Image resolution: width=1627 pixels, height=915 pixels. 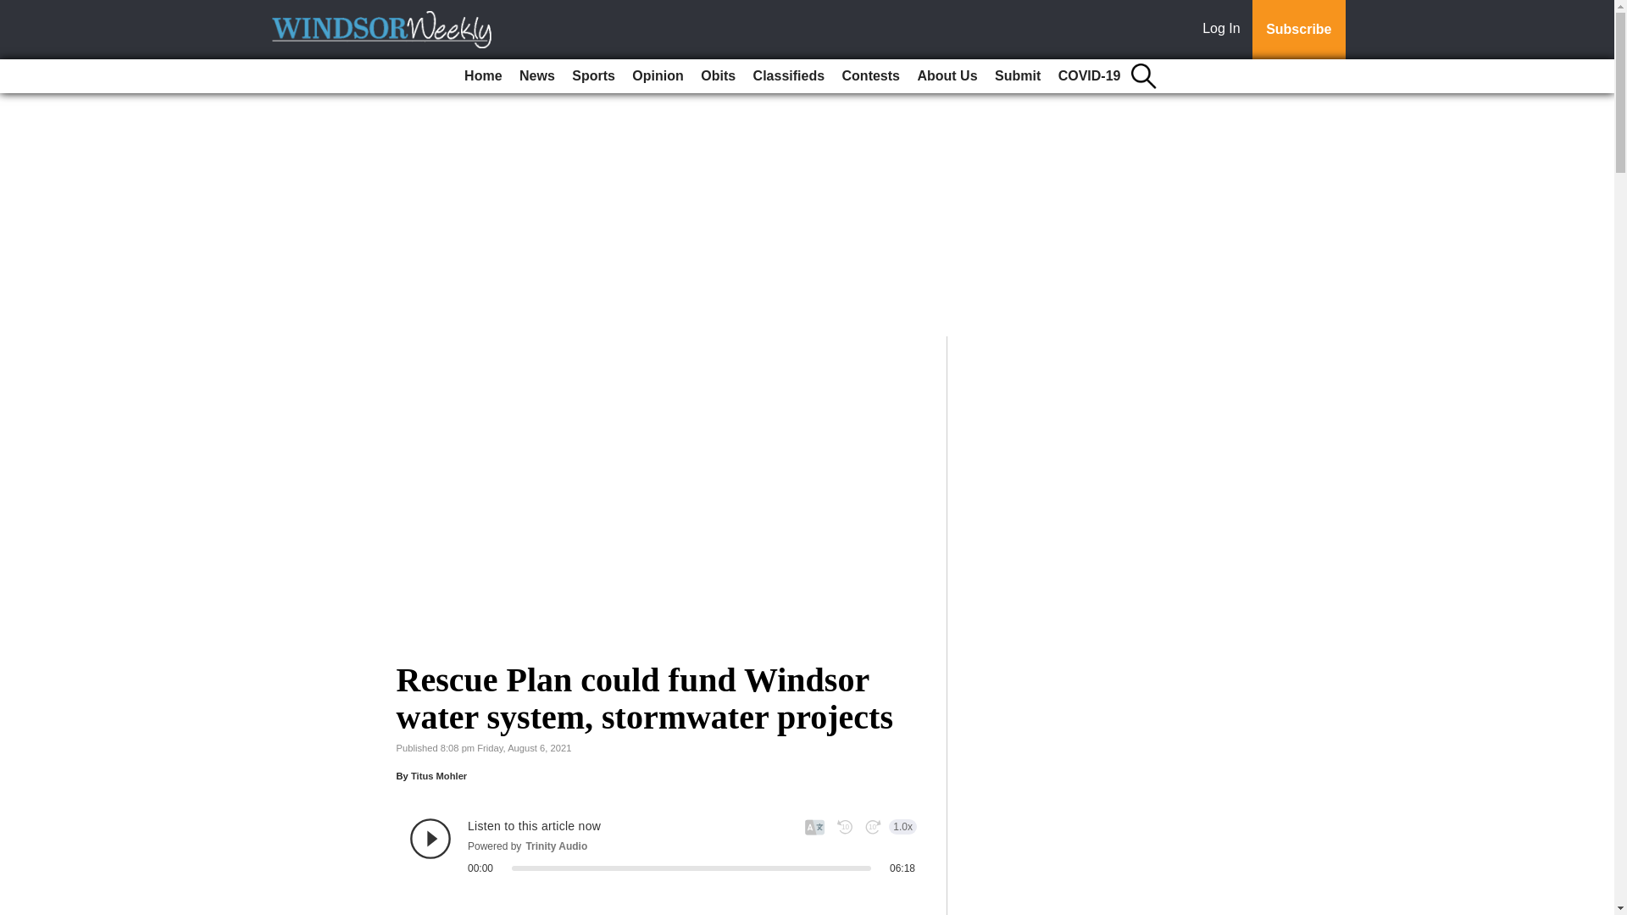 What do you see at coordinates (718, 76) in the screenshot?
I see `Obits` at bounding box center [718, 76].